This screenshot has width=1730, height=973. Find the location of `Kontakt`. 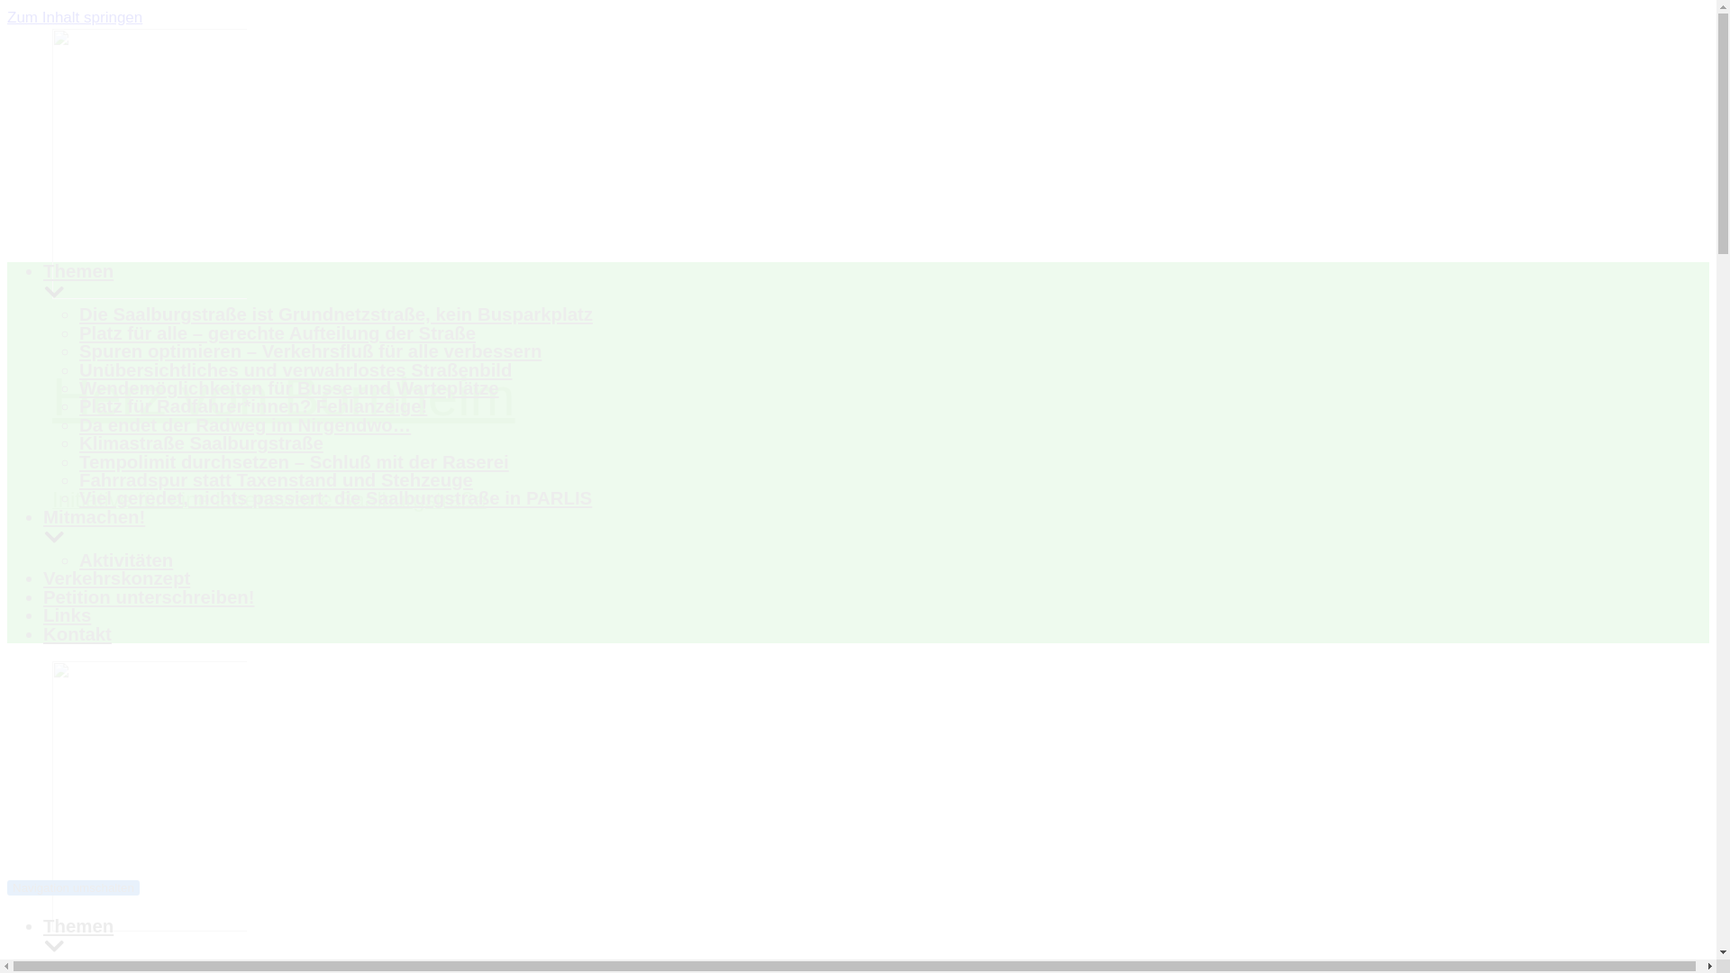

Kontakt is located at coordinates (77, 634).